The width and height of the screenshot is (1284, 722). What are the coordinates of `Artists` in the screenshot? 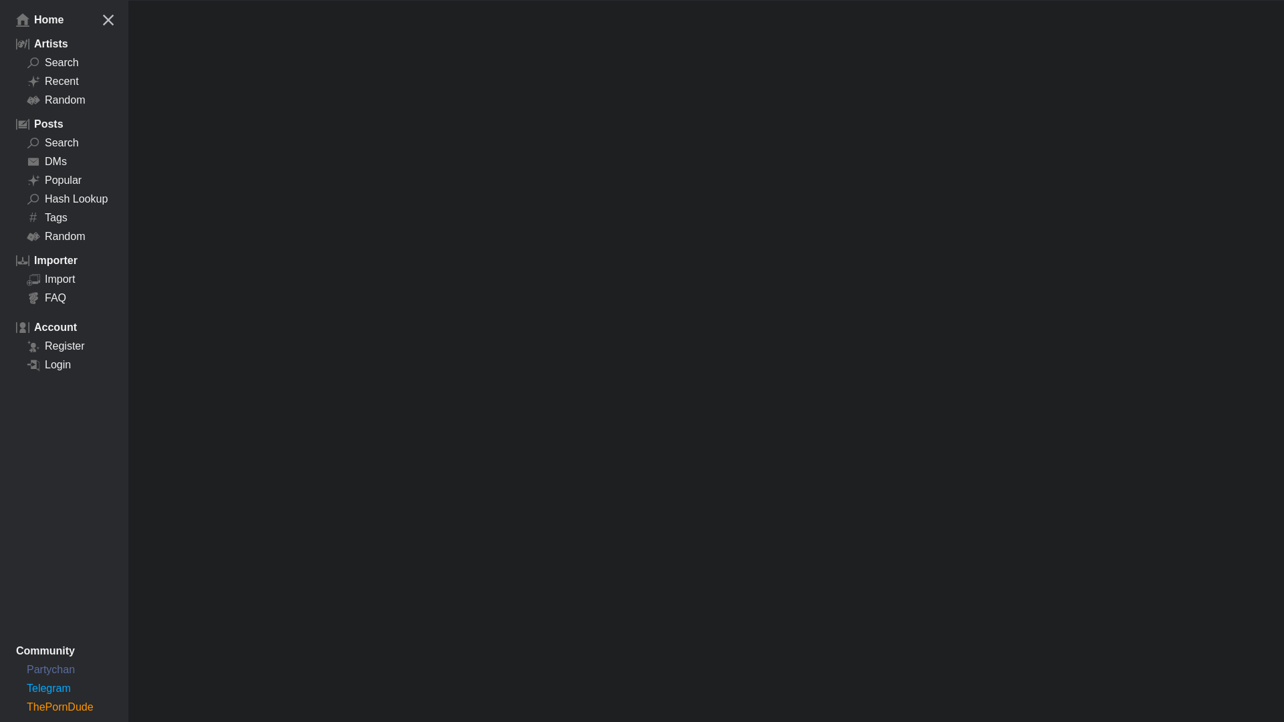 It's located at (223, 0).